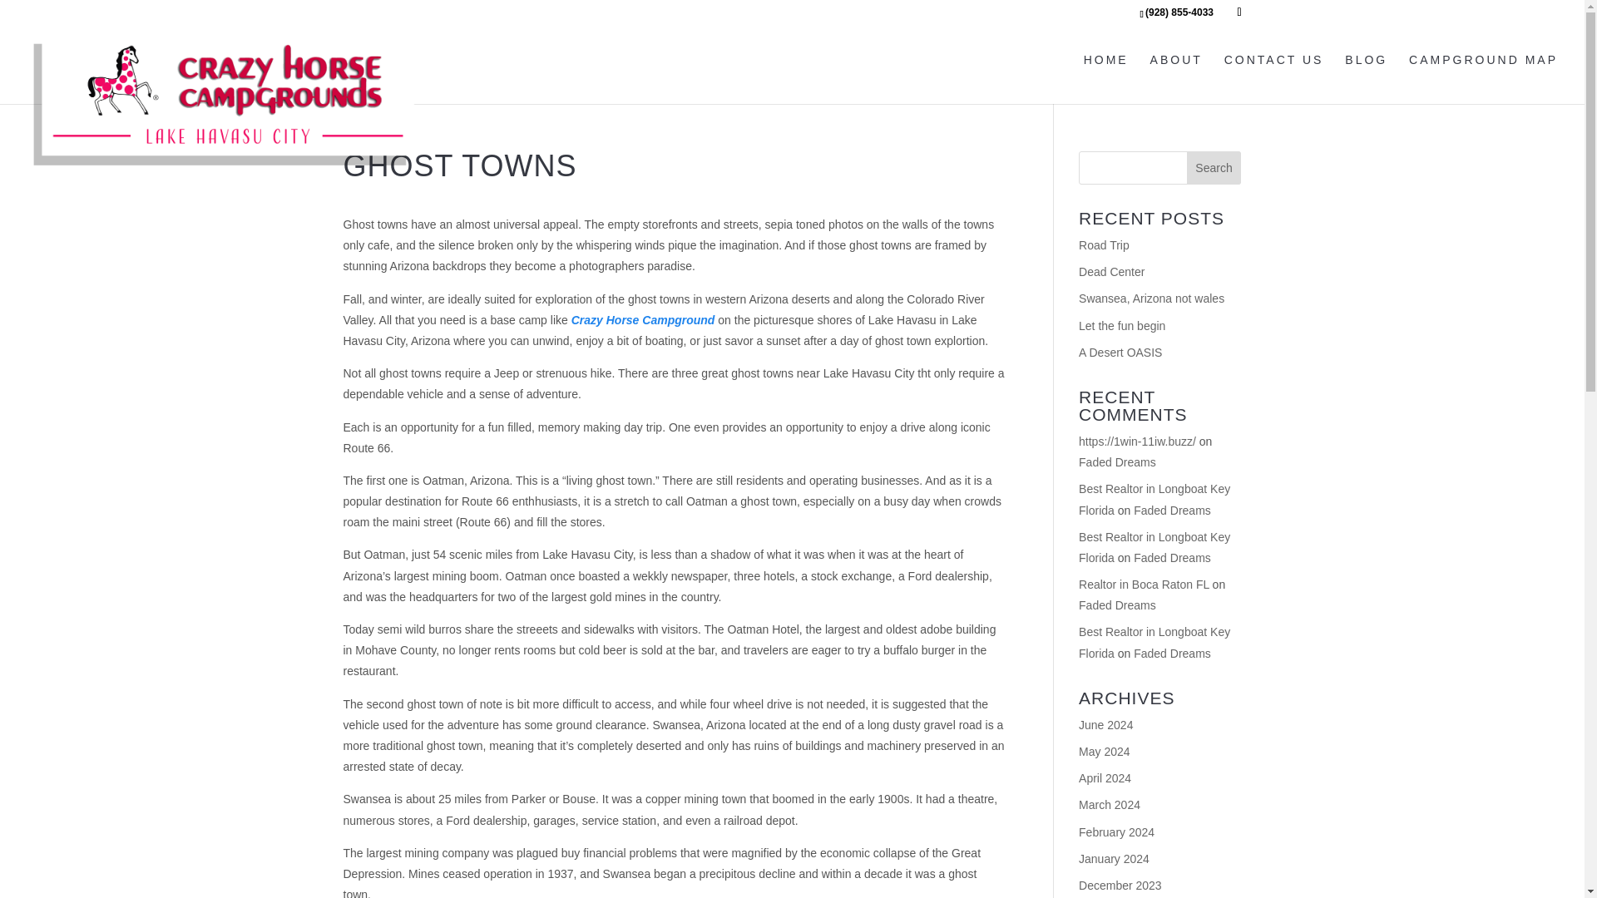 The height and width of the screenshot is (898, 1597). Describe the element at coordinates (1110, 805) in the screenshot. I see `March 2024` at that location.